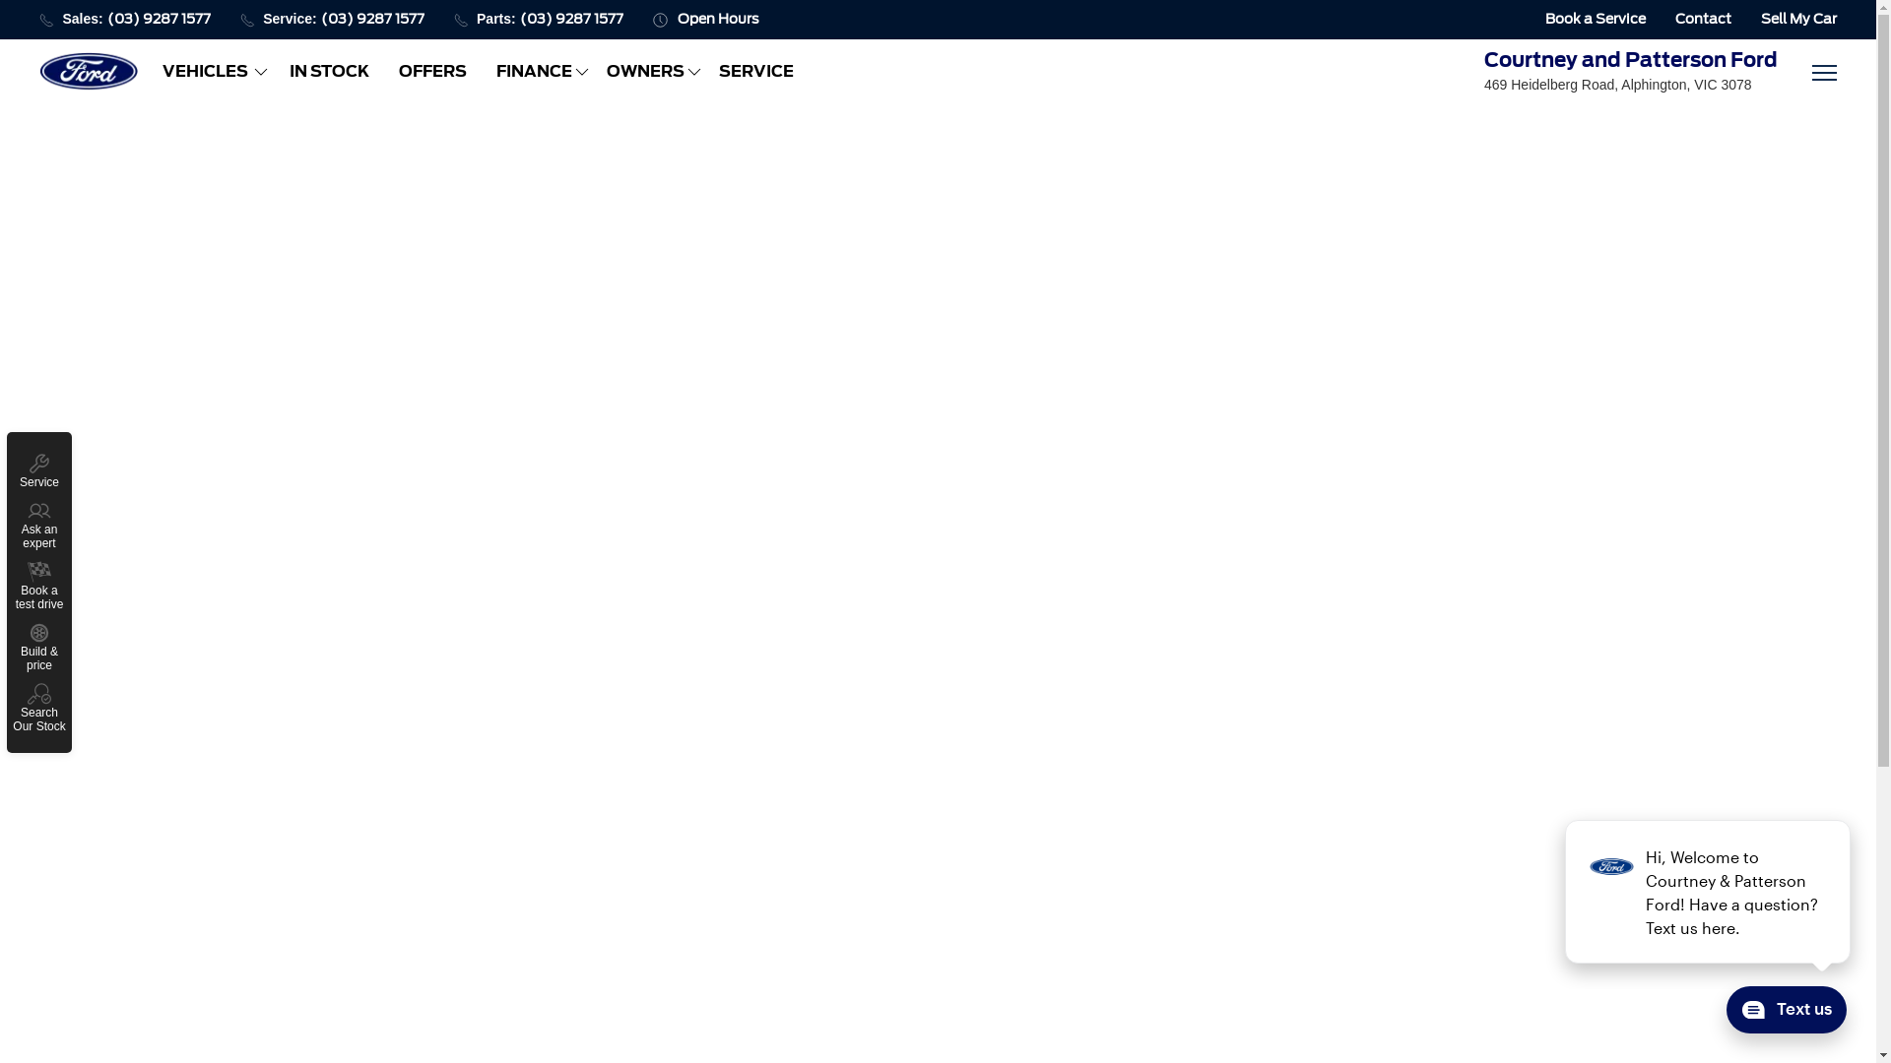  What do you see at coordinates (539, 20) in the screenshot?
I see `Parts: (03) 9287 1577` at bounding box center [539, 20].